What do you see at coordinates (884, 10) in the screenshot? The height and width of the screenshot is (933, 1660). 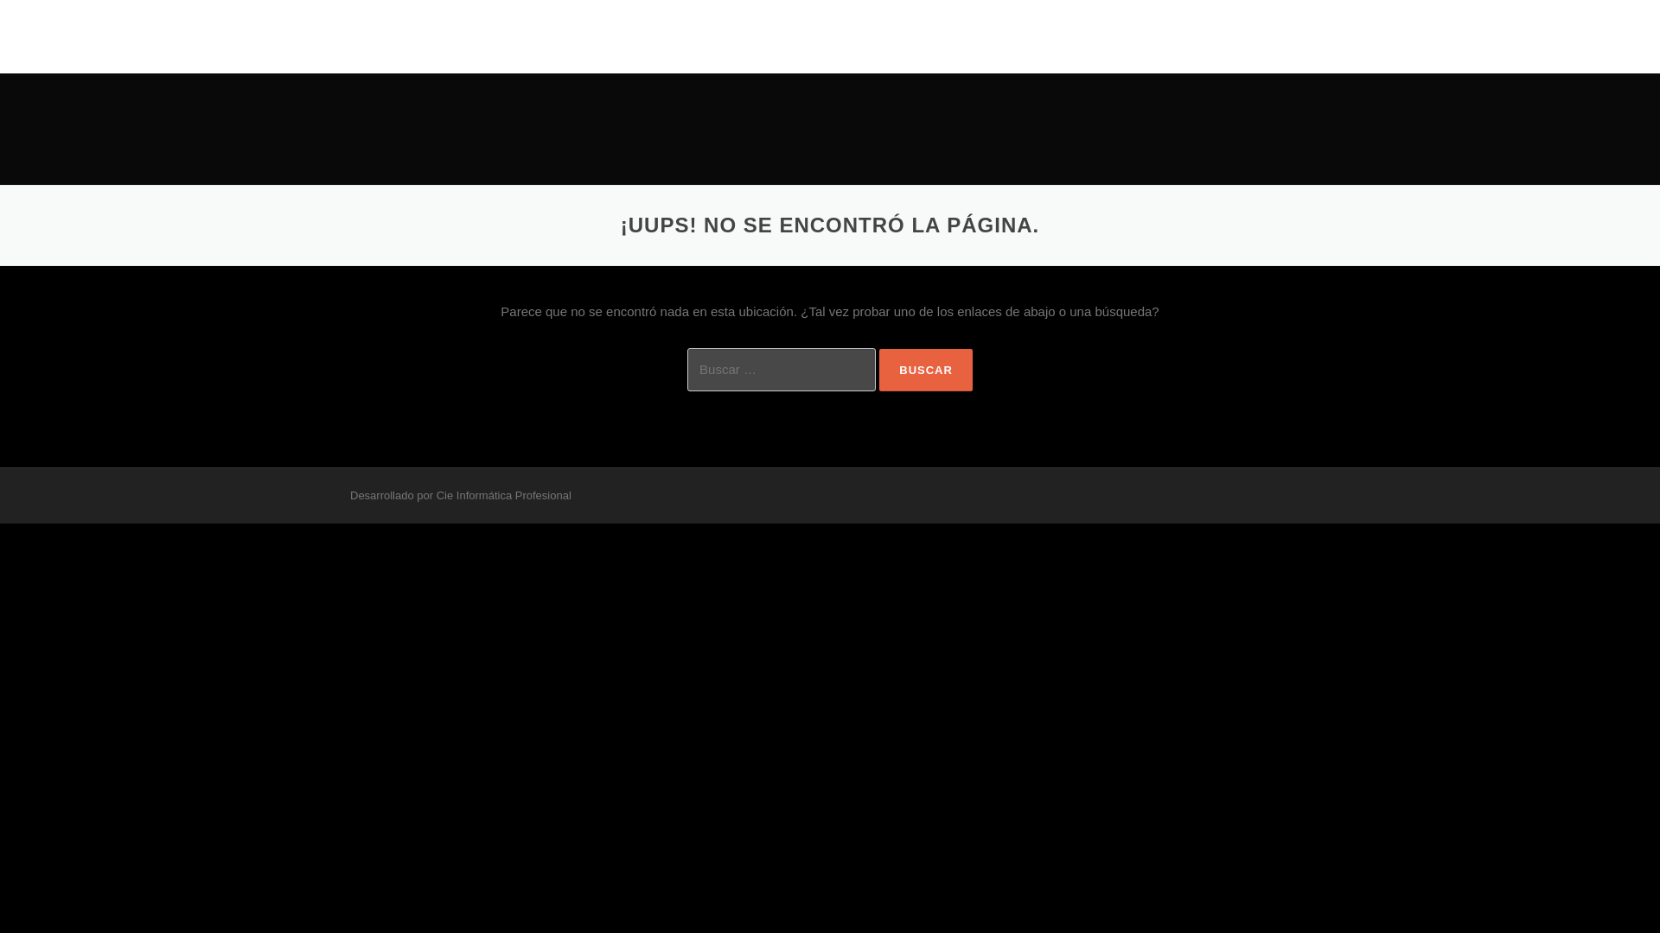 I see `Saltar al contenido` at bounding box center [884, 10].